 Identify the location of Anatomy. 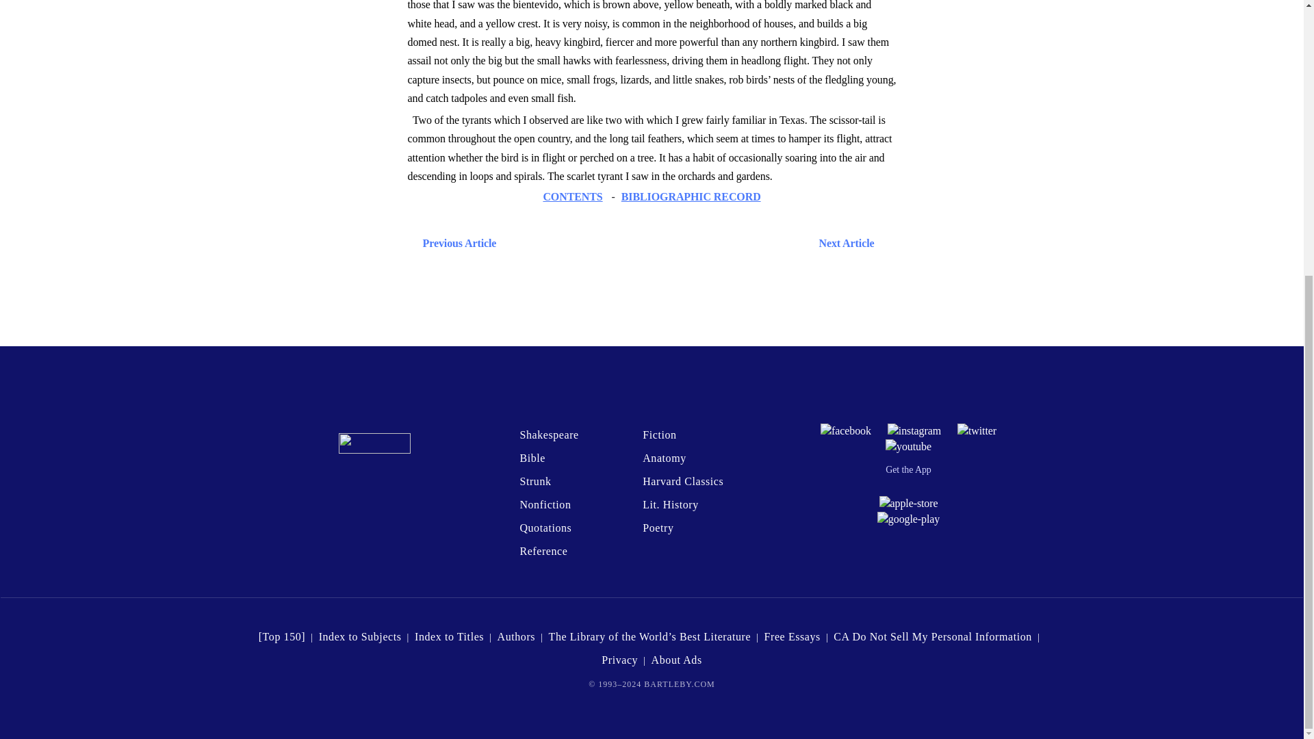
(664, 458).